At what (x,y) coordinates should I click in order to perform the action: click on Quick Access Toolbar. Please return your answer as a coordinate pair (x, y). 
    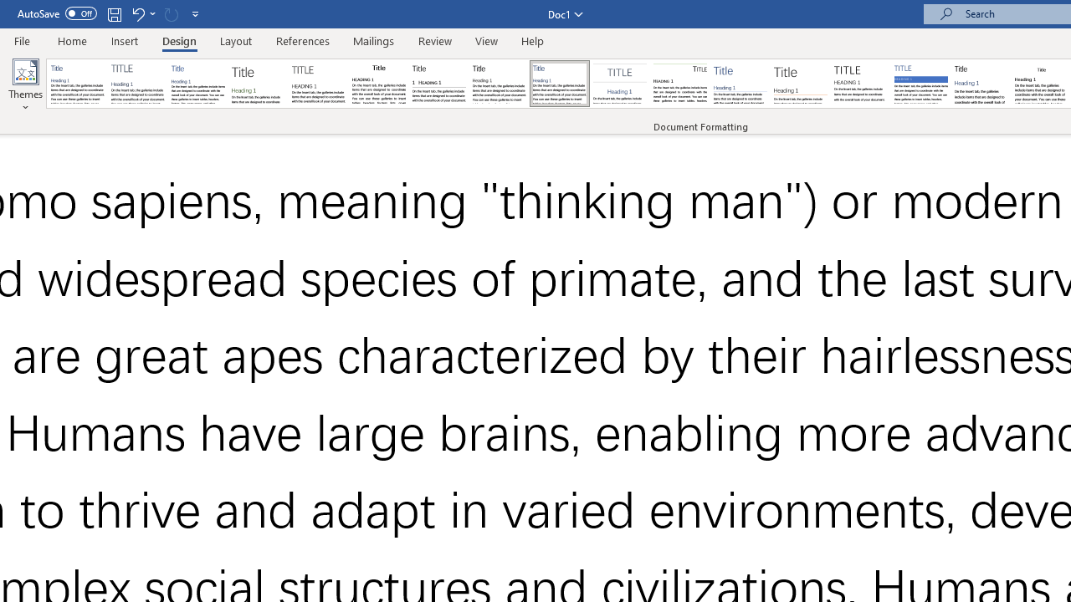
    Looking at the image, I should click on (110, 13).